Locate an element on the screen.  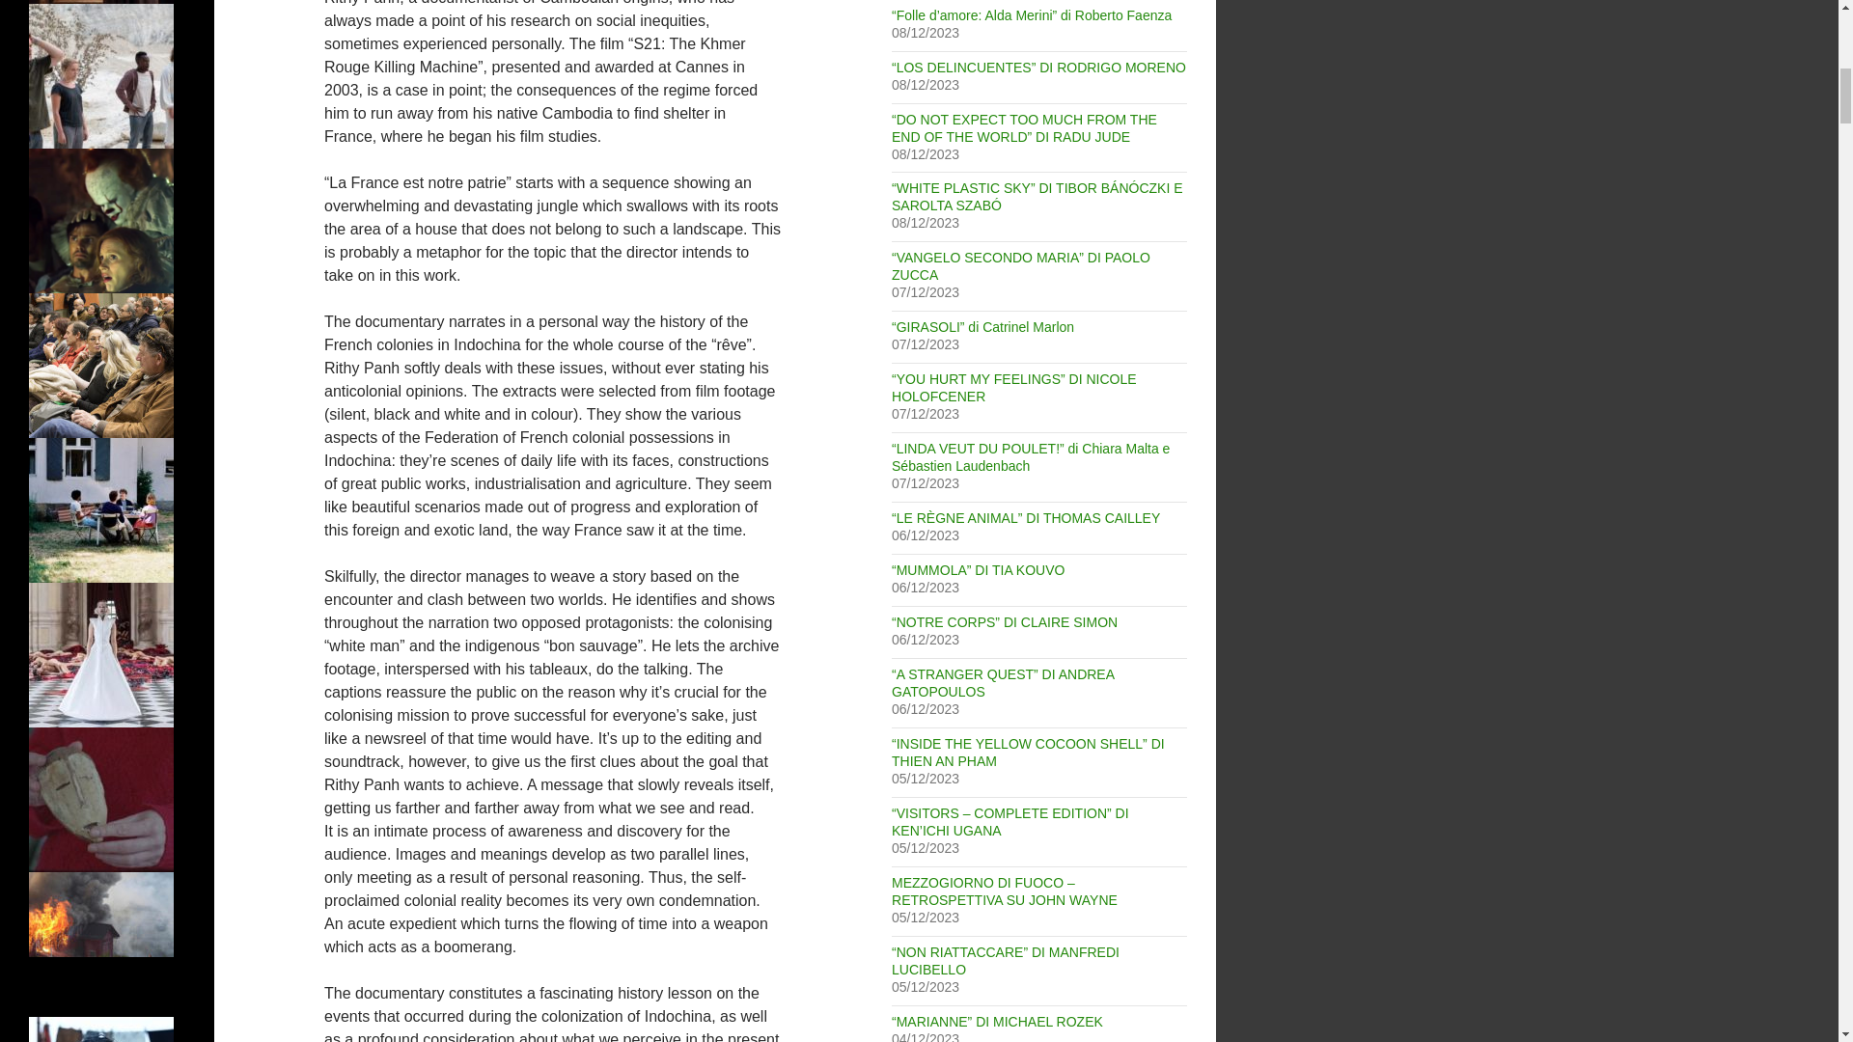
gli-studenti-americani-e-pelle-maxw-814 is located at coordinates (101, 75).